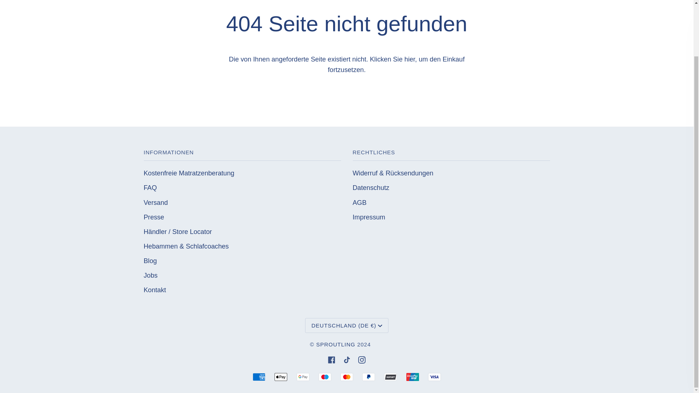  Describe the element at coordinates (368, 377) in the screenshot. I see `PAYPAL` at that location.